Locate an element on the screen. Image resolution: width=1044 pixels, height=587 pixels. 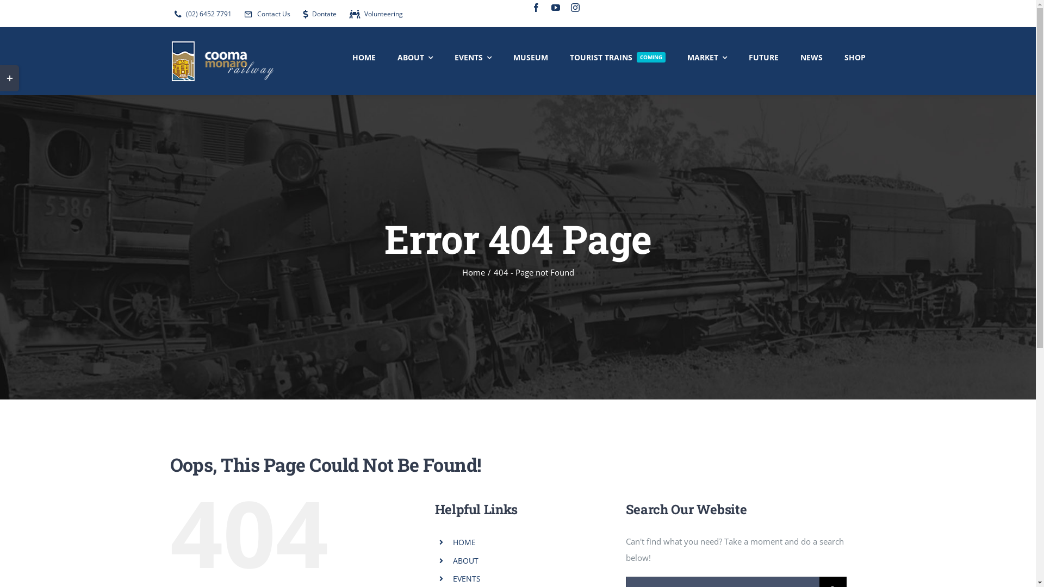
(02) 6452 7791 is located at coordinates (200, 14).